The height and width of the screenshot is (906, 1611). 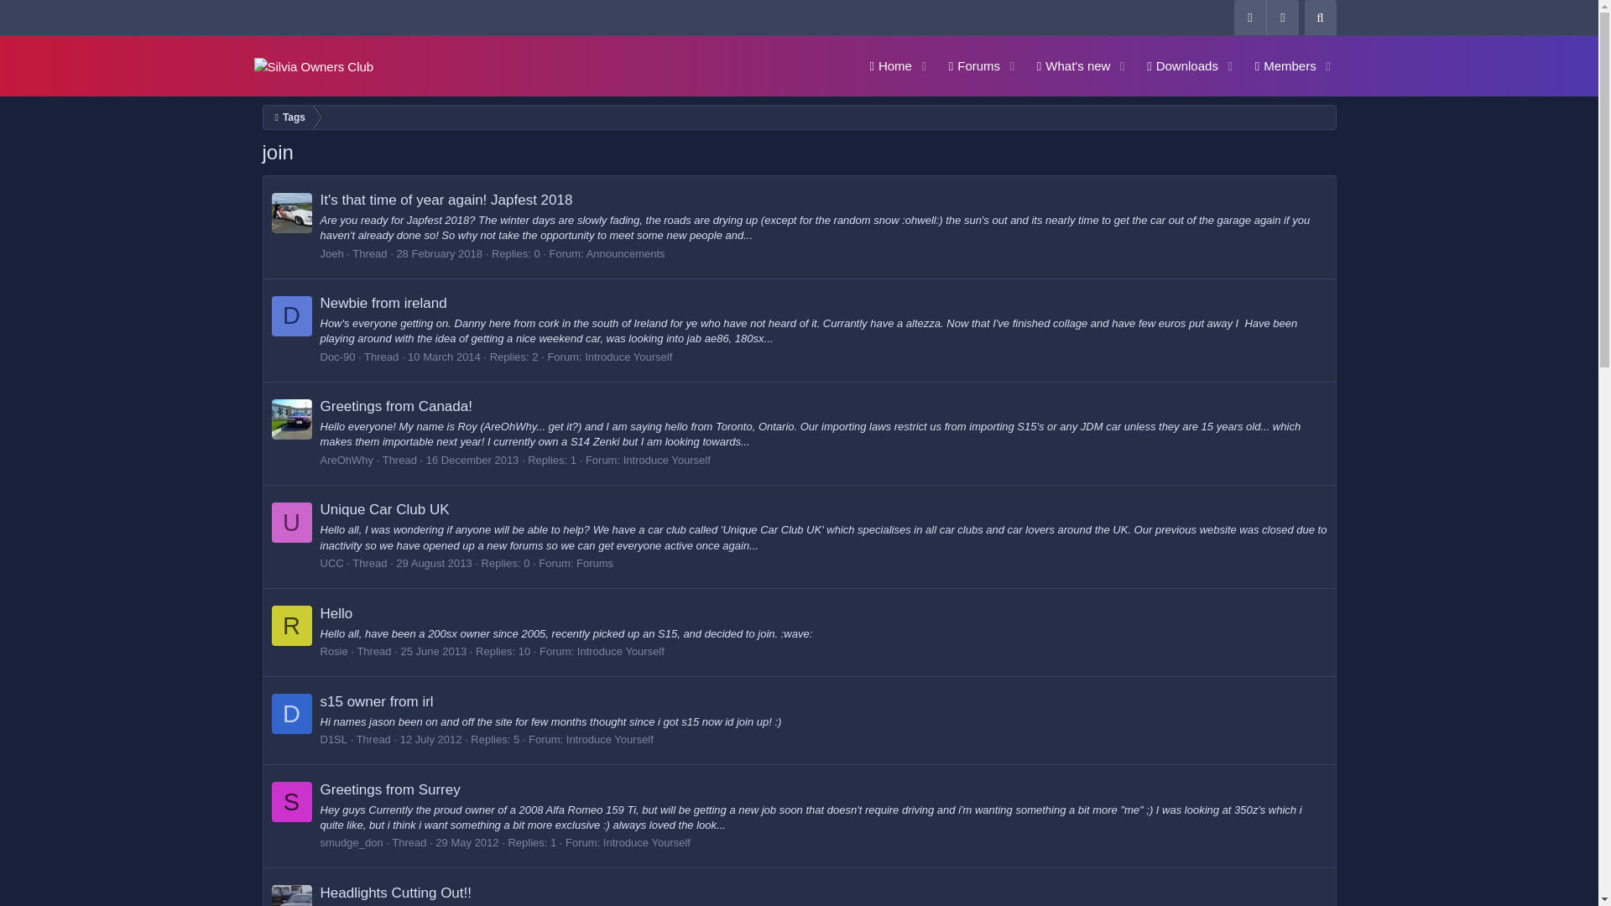 I want to click on 12 July 2012 at 2:12 AM, so click(x=1176, y=65).